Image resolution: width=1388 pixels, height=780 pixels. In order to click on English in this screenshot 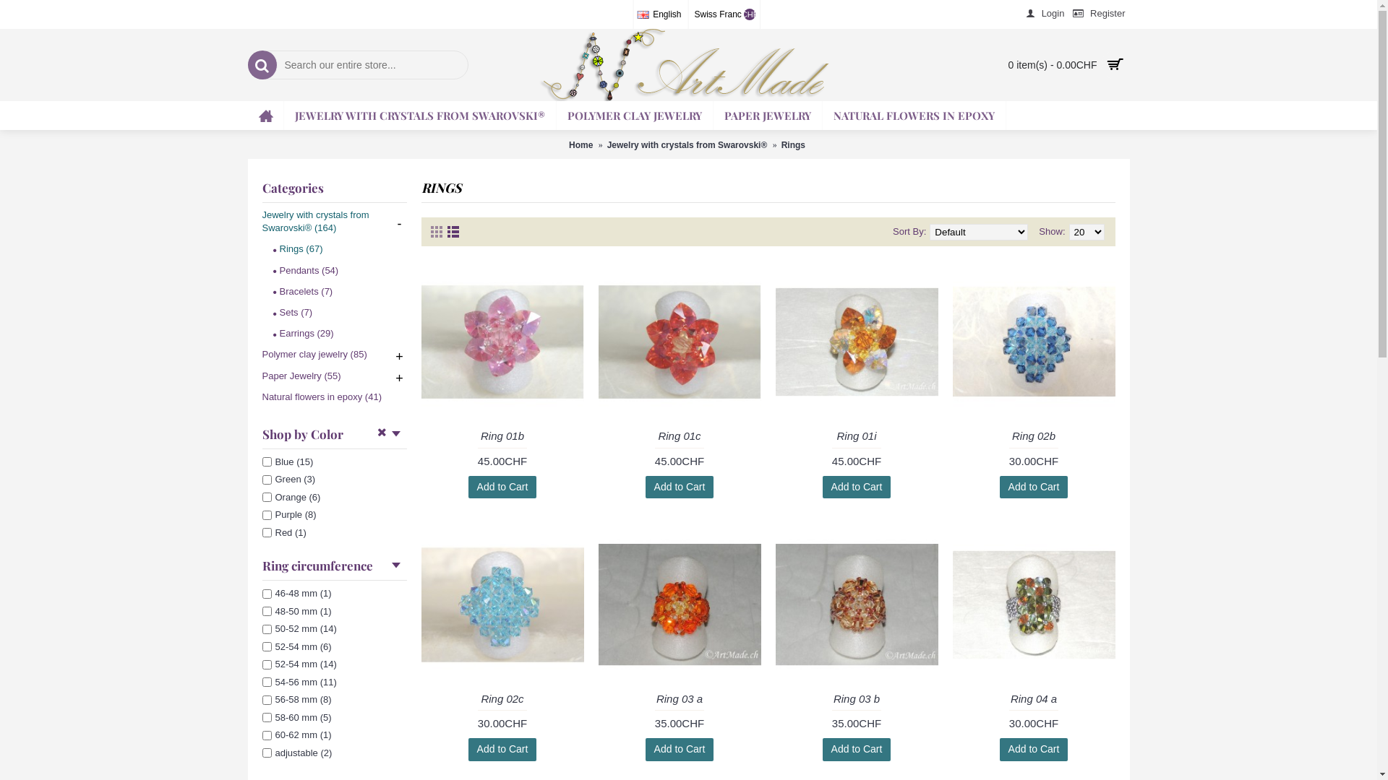, I will do `click(661, 14)`.